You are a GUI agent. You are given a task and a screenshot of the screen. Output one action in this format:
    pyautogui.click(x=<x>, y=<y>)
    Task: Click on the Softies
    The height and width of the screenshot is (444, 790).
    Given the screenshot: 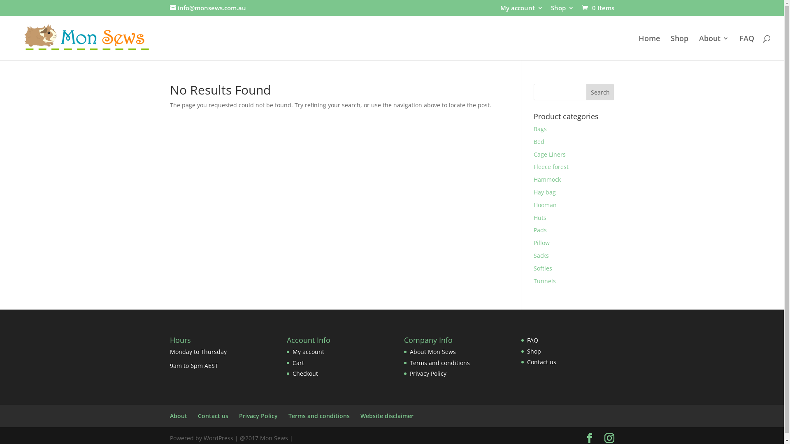 What is the action you would take?
    pyautogui.click(x=543, y=268)
    